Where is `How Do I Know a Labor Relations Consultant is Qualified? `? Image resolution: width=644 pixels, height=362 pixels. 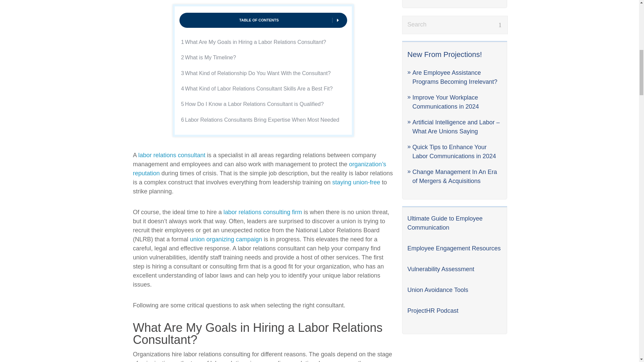
How Do I Know a Labor Relations Consultant is Qualified?  is located at coordinates (255, 104).